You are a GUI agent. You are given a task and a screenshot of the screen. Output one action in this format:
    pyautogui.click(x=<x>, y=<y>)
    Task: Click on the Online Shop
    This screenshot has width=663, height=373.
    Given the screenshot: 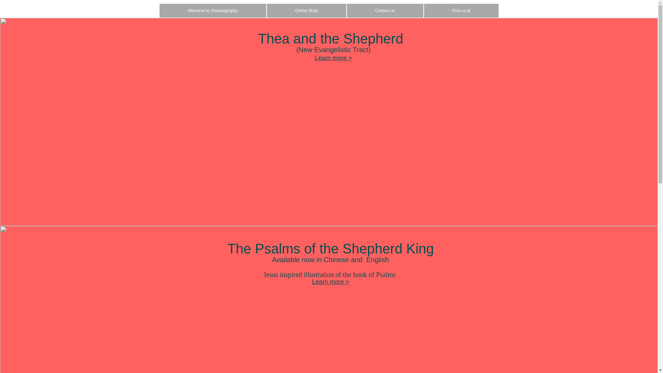 What is the action you would take?
    pyautogui.click(x=307, y=10)
    